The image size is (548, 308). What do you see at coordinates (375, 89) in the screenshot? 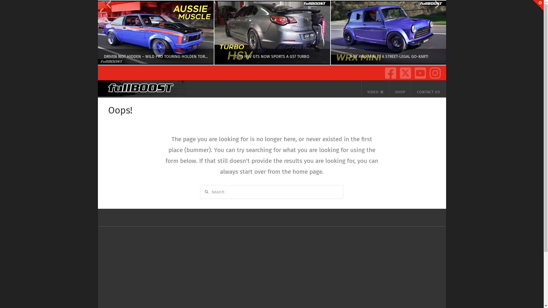
I see `VIDEO` at bounding box center [375, 89].